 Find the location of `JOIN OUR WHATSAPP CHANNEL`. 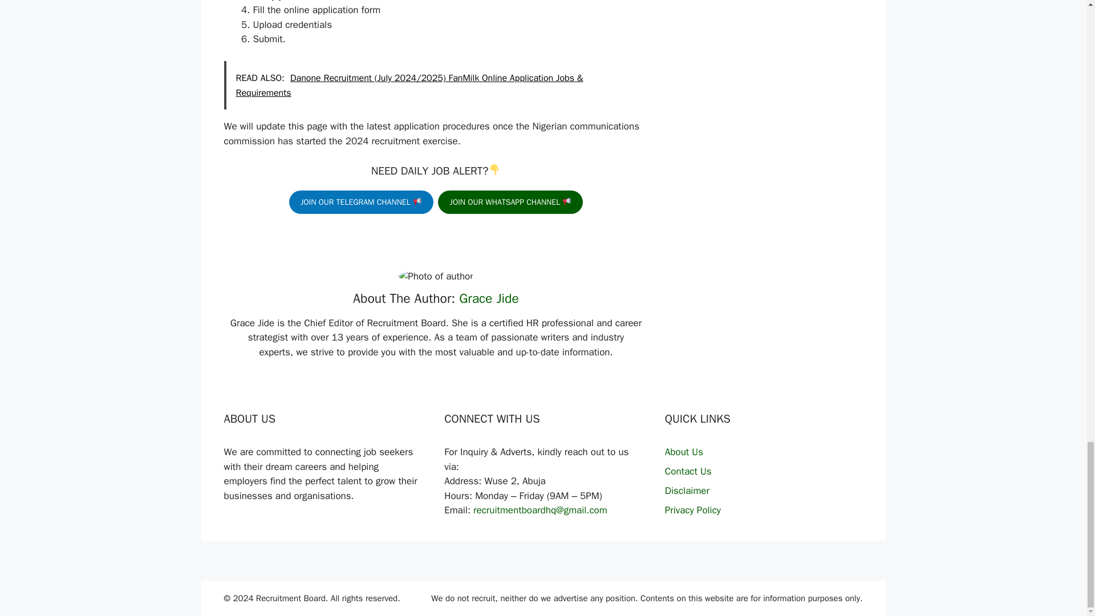

JOIN OUR WHATSAPP CHANNEL is located at coordinates (510, 202).